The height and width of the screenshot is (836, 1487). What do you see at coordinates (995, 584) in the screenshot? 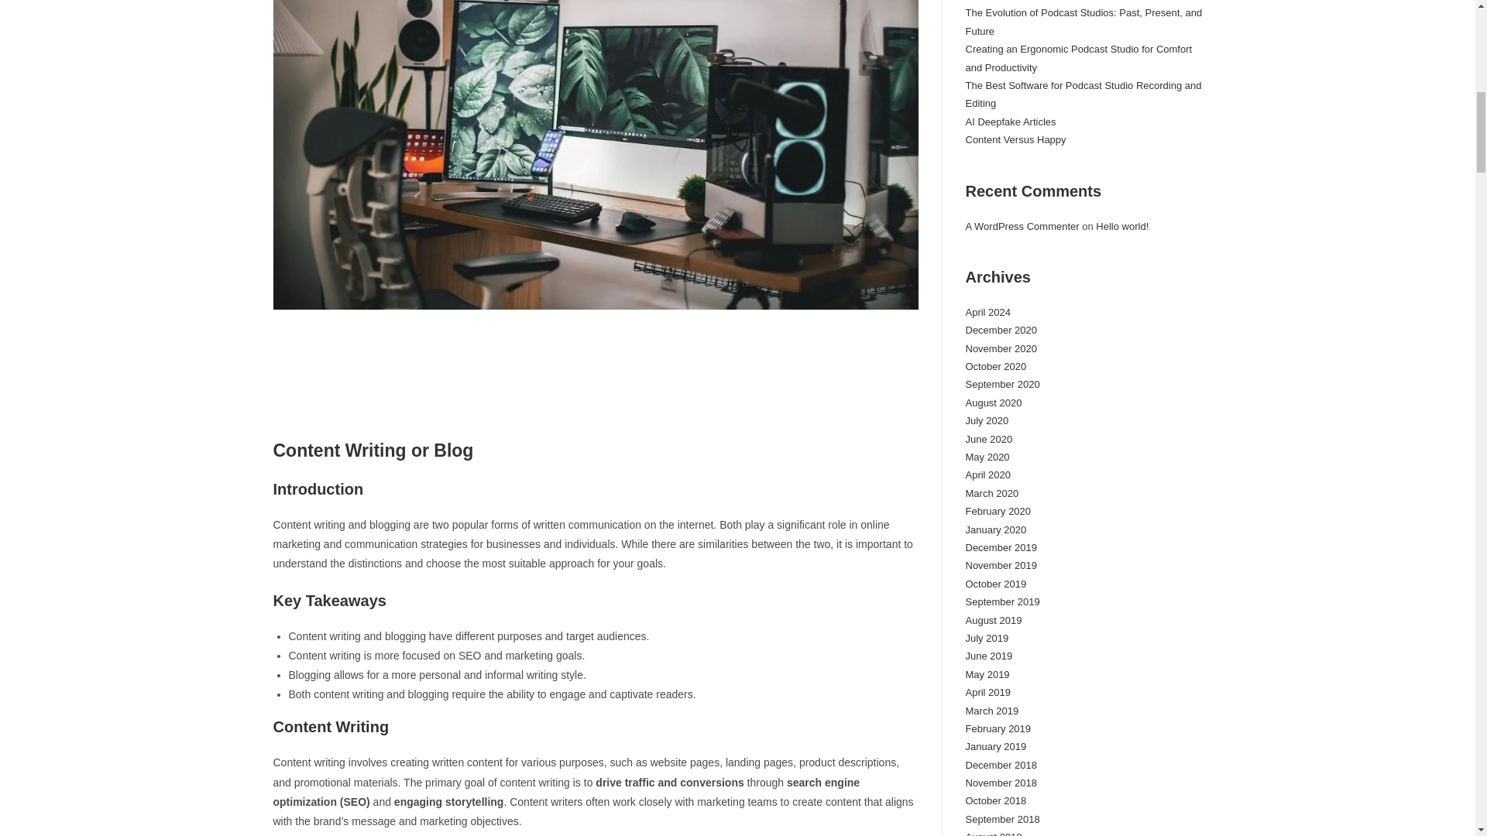
I see `October 2019` at bounding box center [995, 584].